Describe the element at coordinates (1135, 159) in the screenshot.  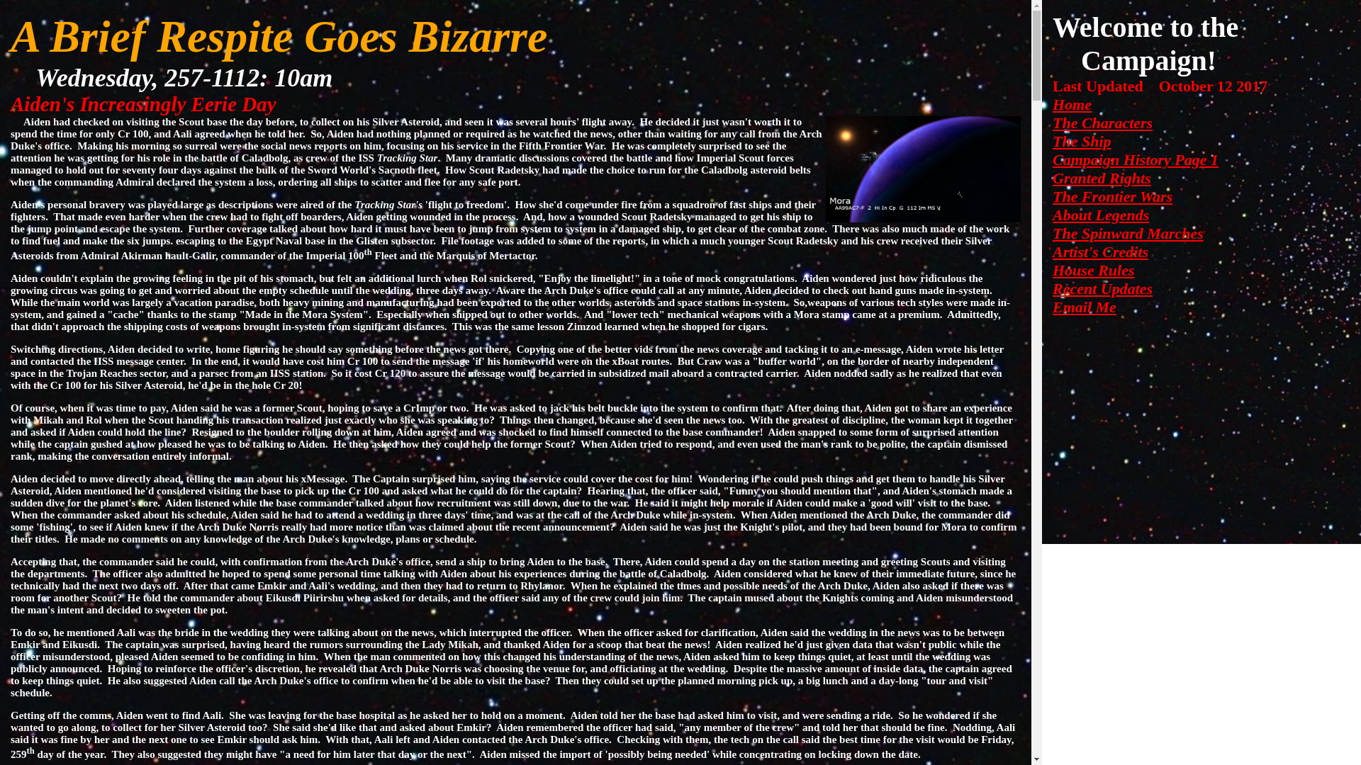
I see `Campaign History Page 1` at that location.